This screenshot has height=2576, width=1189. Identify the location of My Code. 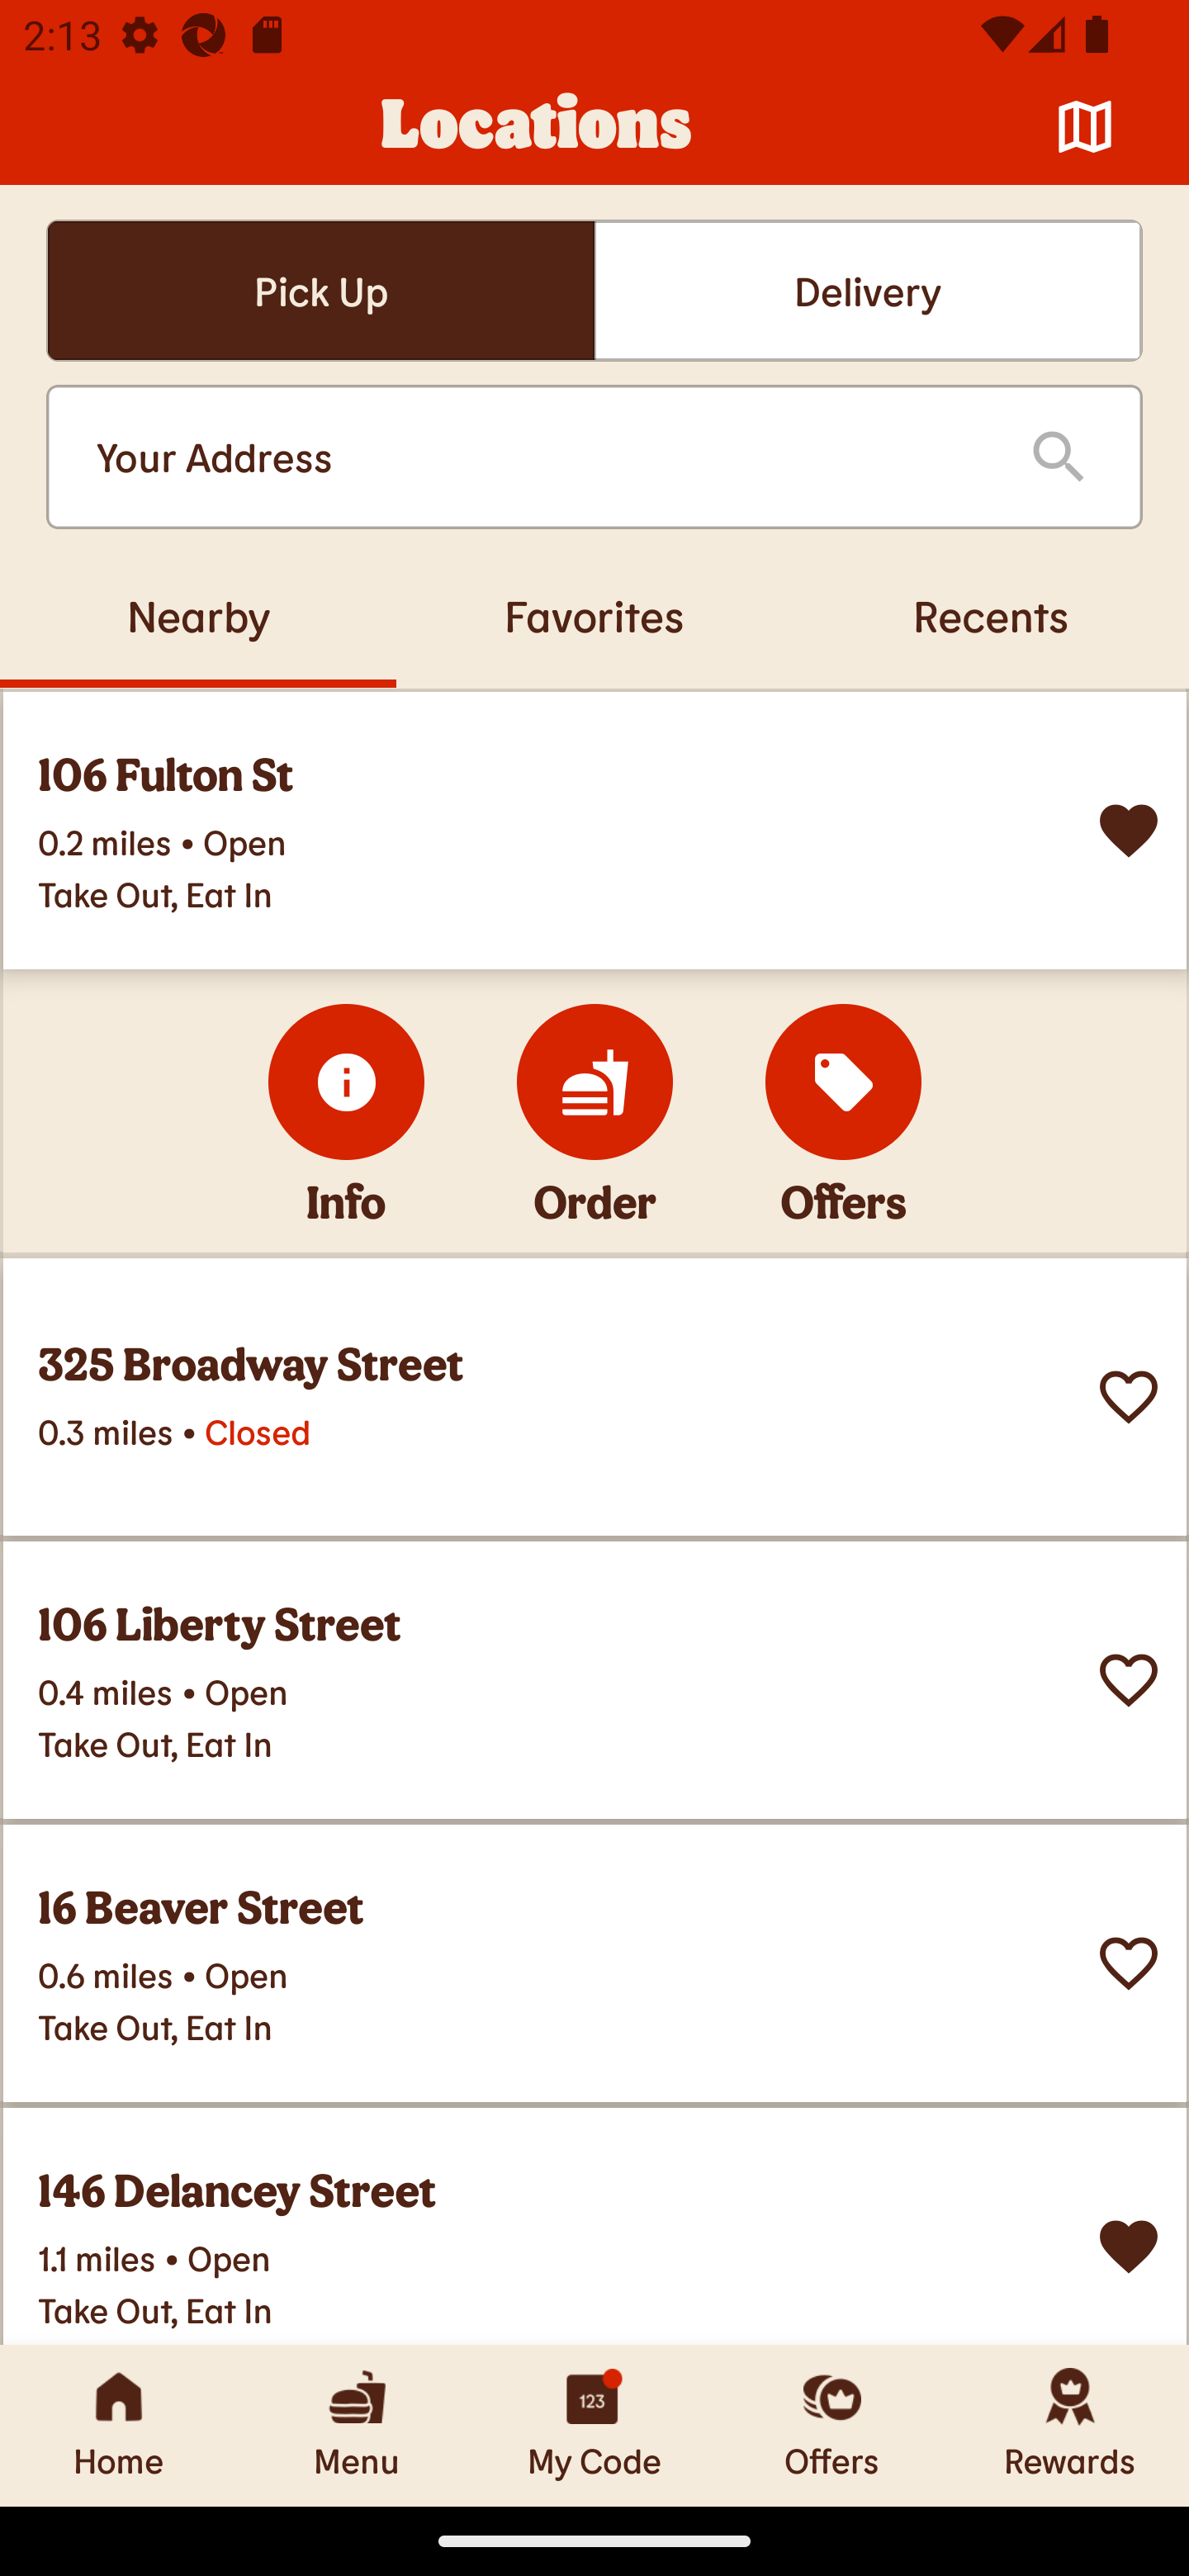
(594, 2425).